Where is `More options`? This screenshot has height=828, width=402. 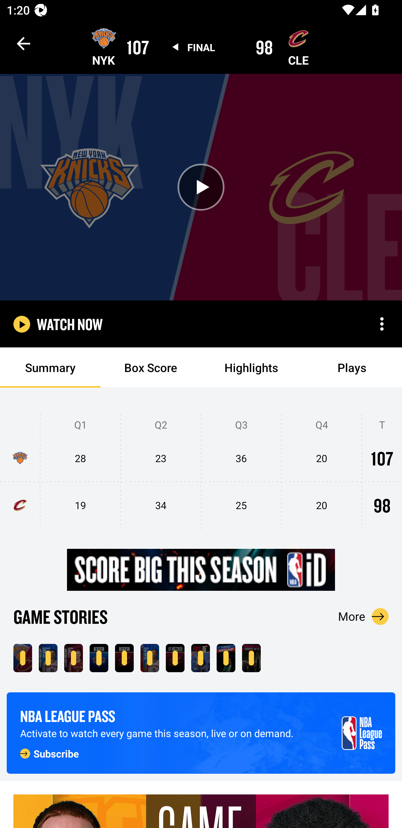
More options is located at coordinates (382, 324).